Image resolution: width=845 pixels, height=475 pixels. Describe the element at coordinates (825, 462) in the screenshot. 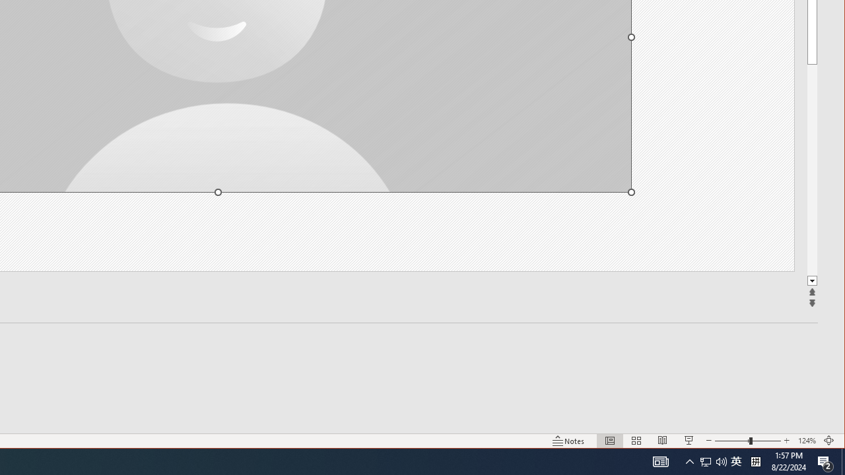

I see `Action Center, 2 new notifications` at that location.